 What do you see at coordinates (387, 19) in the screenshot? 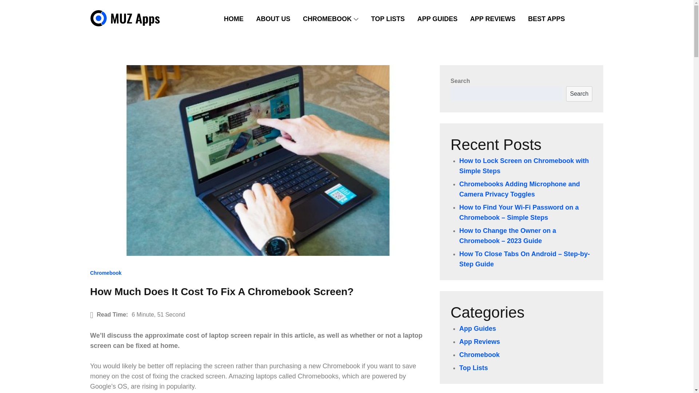
I see `TOP LISTS` at bounding box center [387, 19].